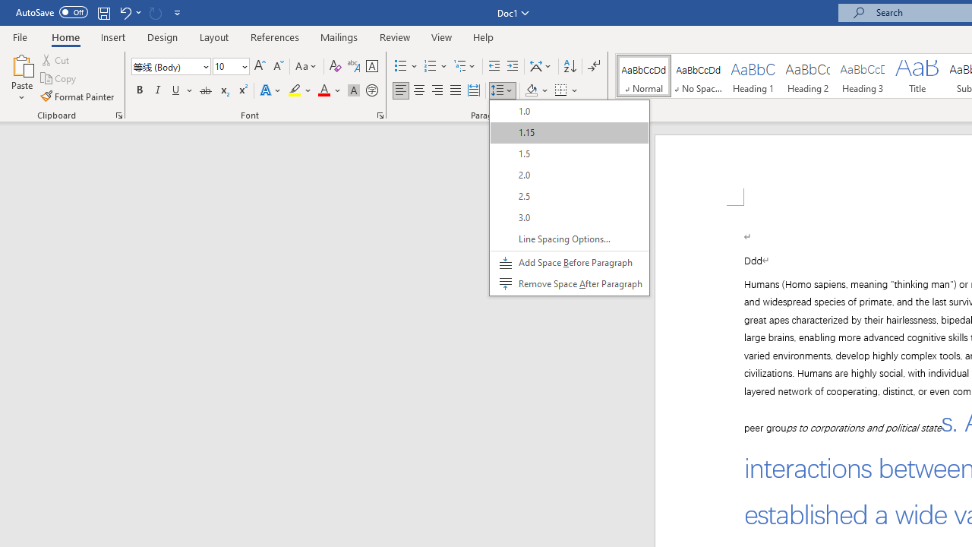  I want to click on Cut, so click(56, 59).